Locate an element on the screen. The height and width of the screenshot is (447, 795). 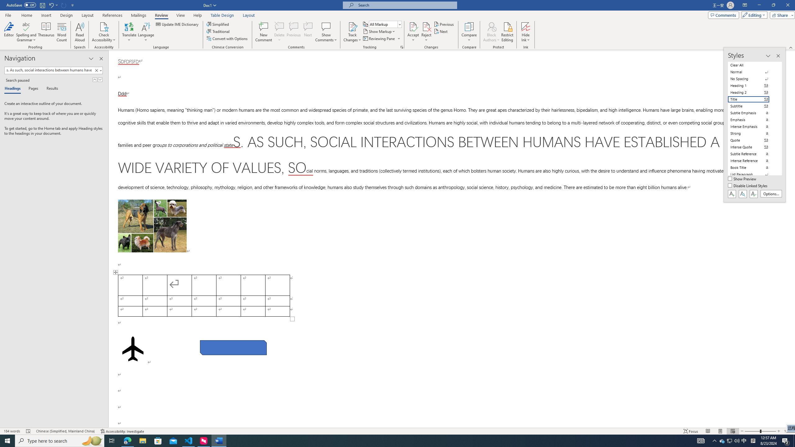
Update IME Dictionary... is located at coordinates (178, 24).